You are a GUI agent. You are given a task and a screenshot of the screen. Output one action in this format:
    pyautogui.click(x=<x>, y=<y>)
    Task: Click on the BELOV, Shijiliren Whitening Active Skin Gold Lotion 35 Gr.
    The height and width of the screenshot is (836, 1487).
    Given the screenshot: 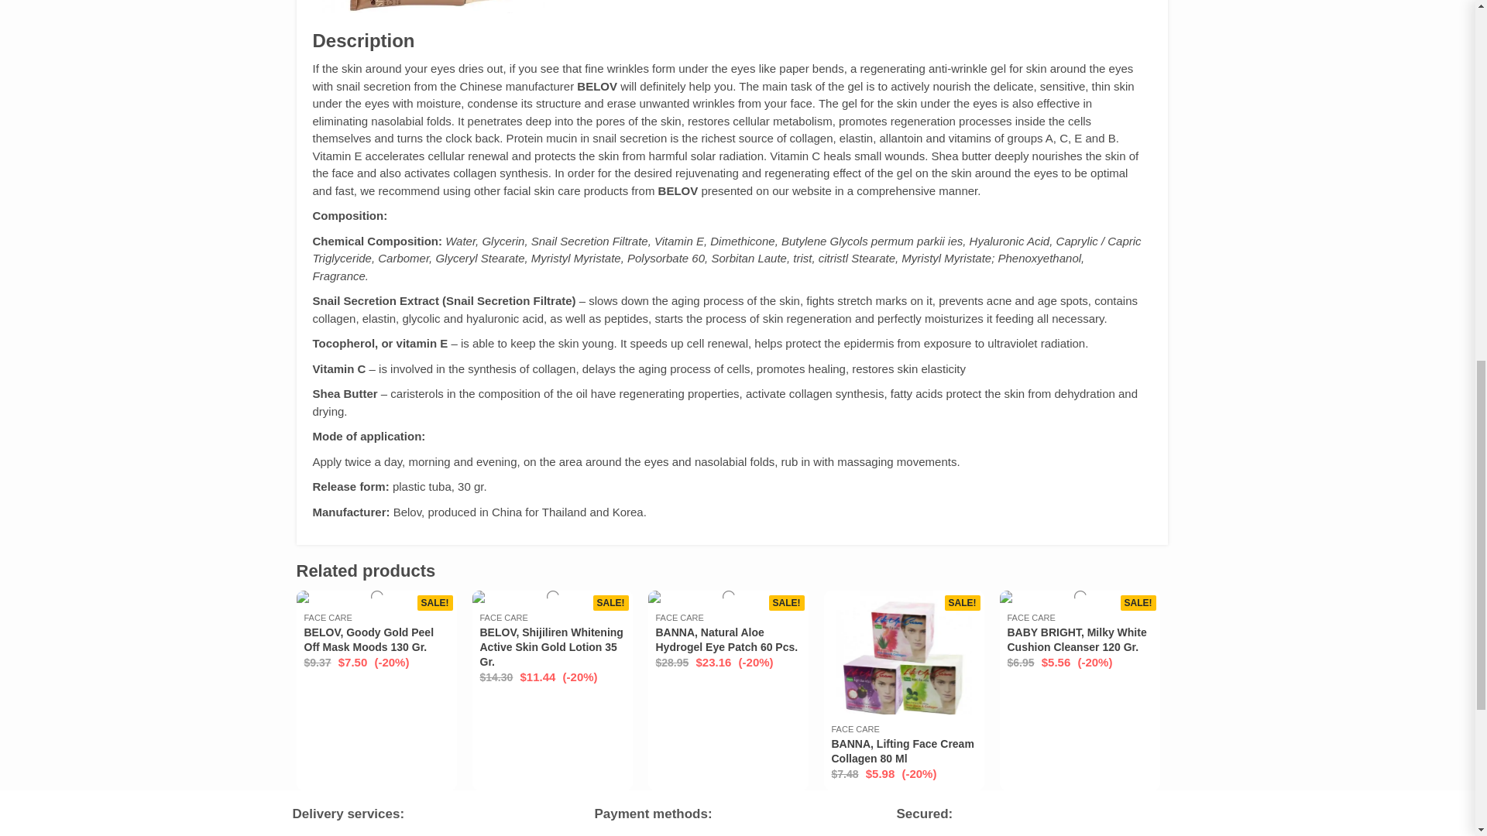 What is the action you would take?
    pyautogui.click(x=551, y=646)
    